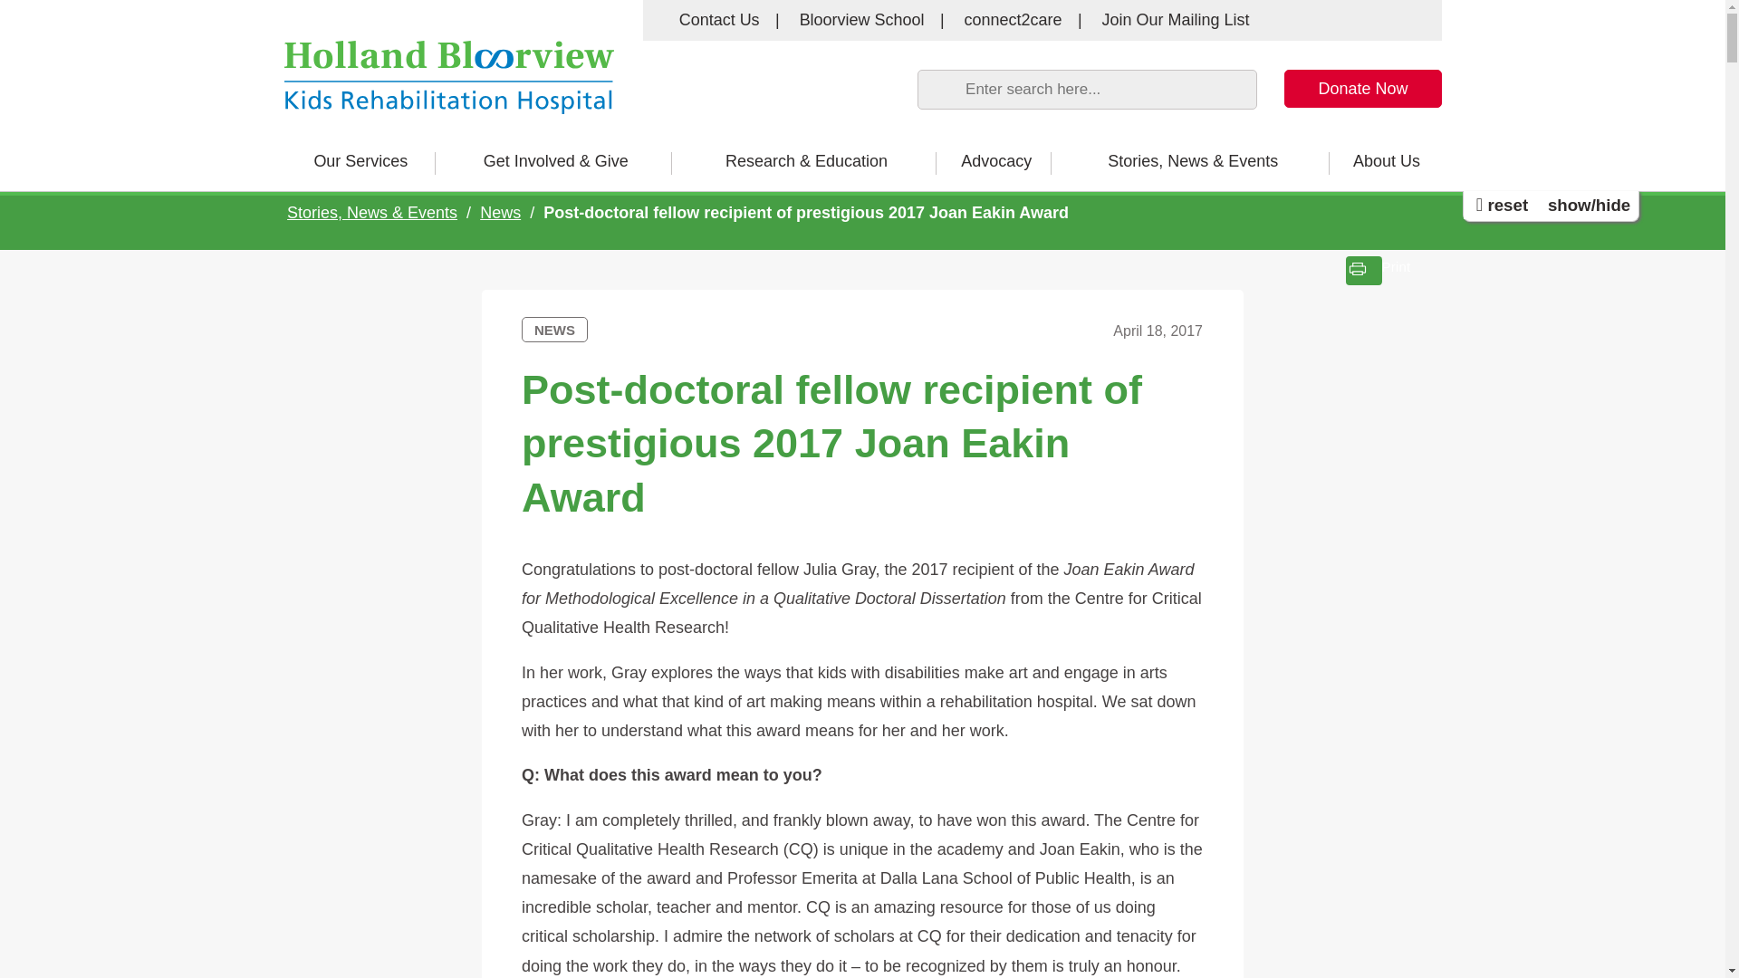 The width and height of the screenshot is (1739, 978). I want to click on News, so click(500, 213).